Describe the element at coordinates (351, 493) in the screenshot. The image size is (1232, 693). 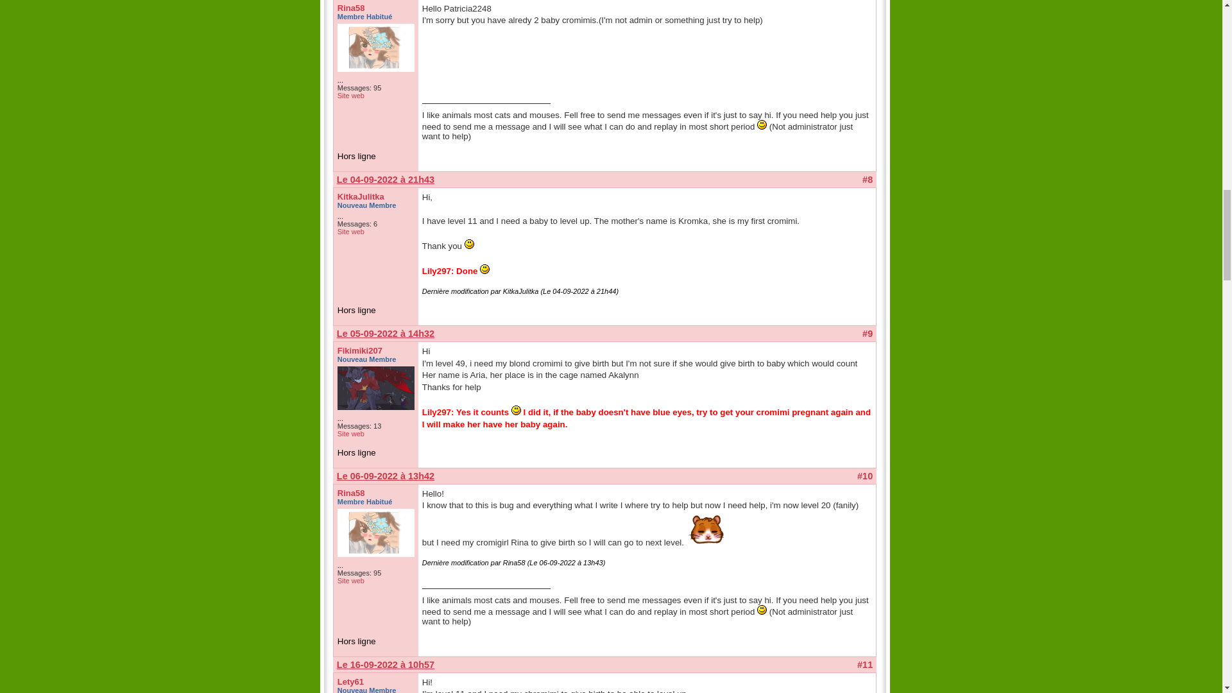
I see `Rina58` at that location.